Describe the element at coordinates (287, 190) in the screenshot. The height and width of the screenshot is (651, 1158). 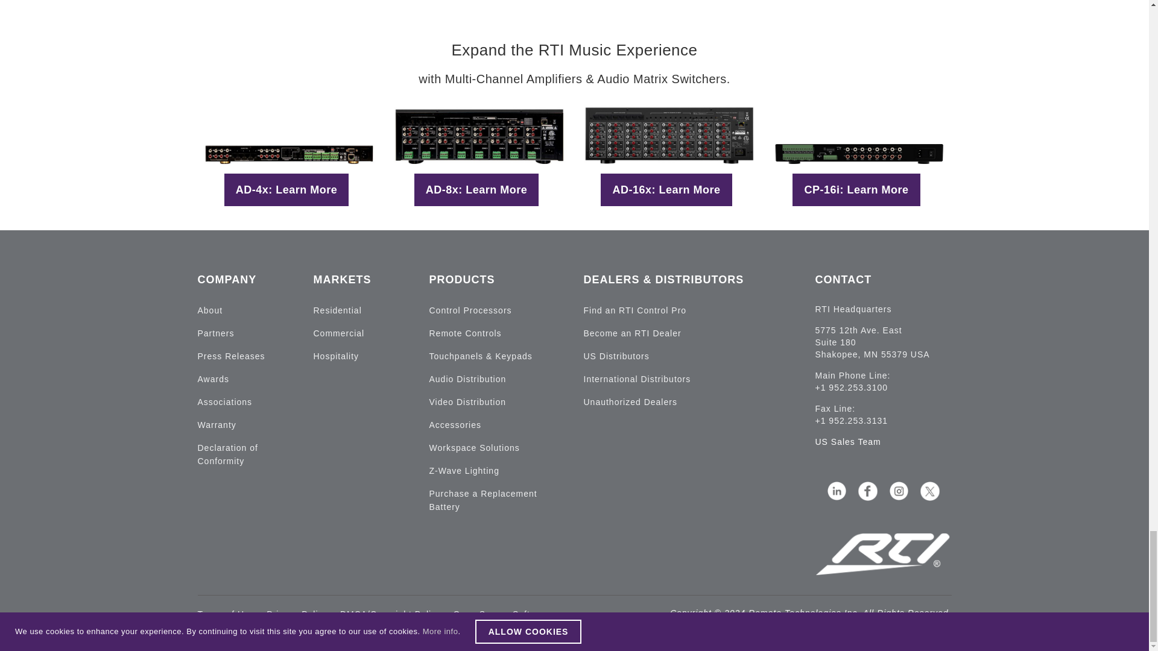
I see `AD-4x: Learn More` at that location.